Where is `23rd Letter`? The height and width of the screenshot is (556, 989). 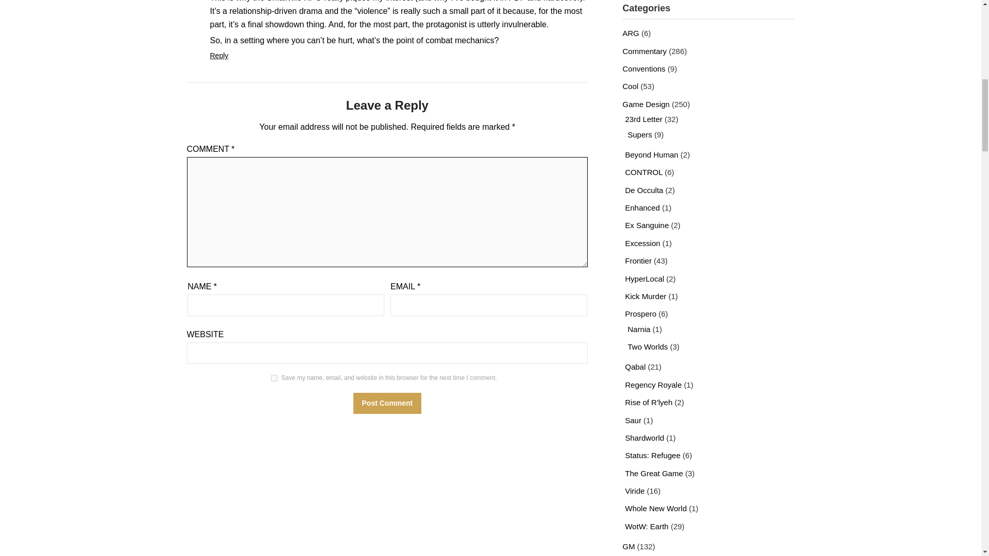
23rd Letter is located at coordinates (644, 118).